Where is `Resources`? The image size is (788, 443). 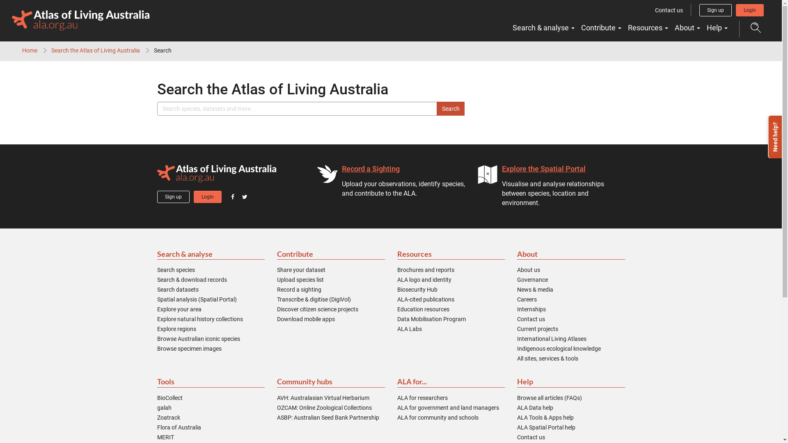 Resources is located at coordinates (648, 28).